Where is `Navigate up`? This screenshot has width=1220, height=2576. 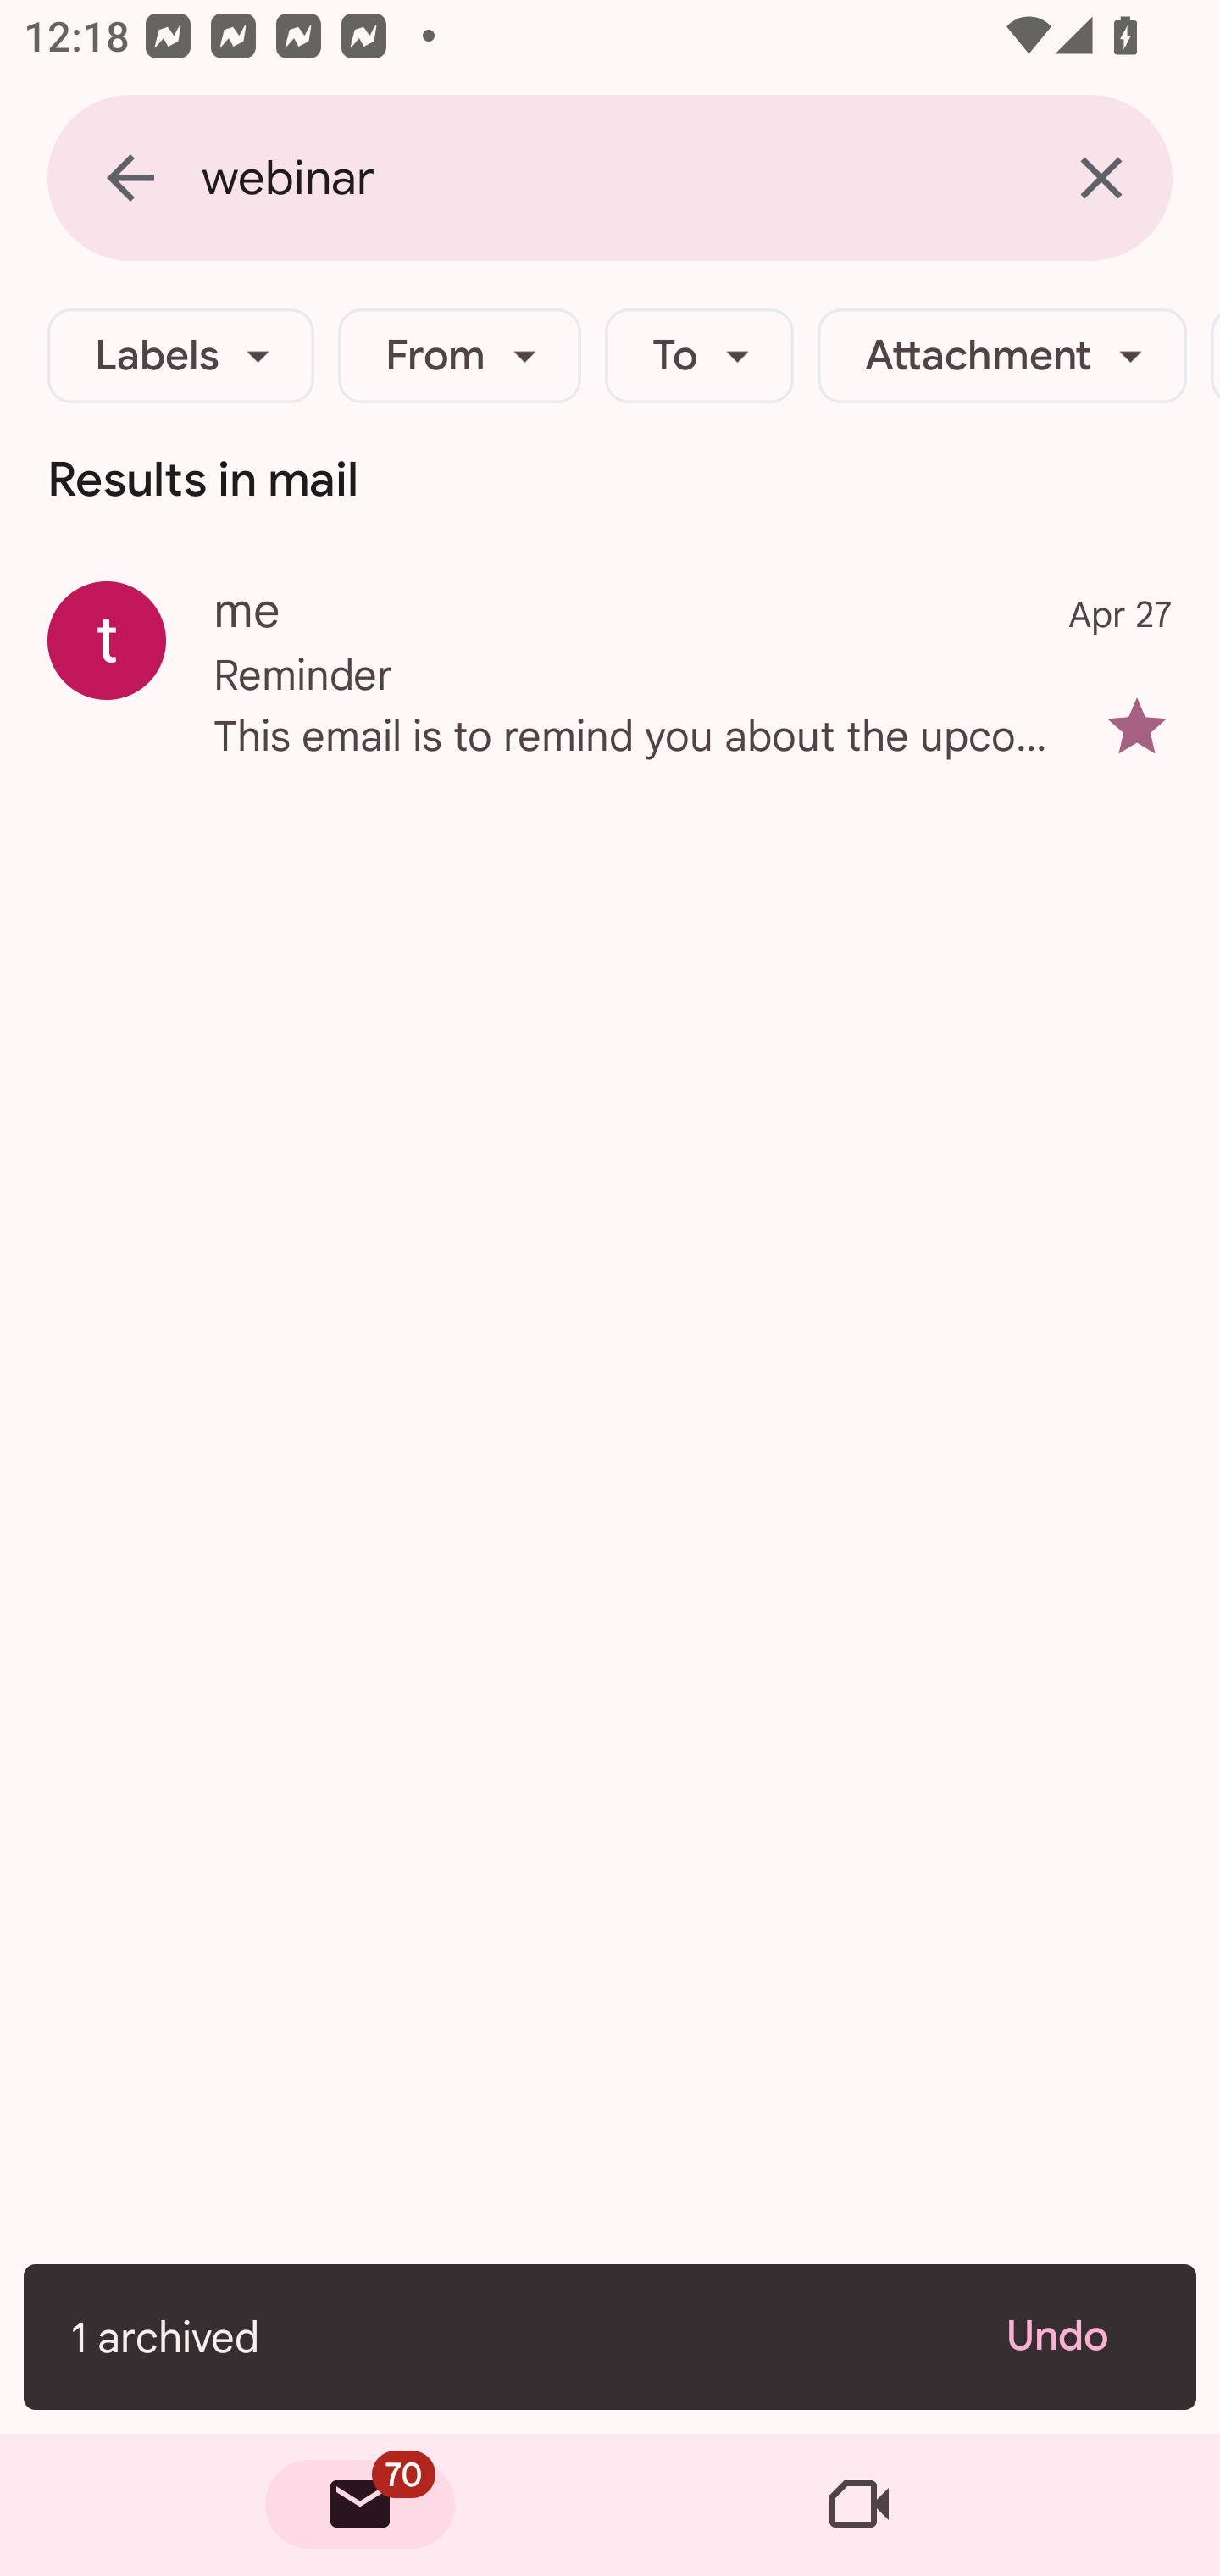 Navigate up is located at coordinates (130, 177).